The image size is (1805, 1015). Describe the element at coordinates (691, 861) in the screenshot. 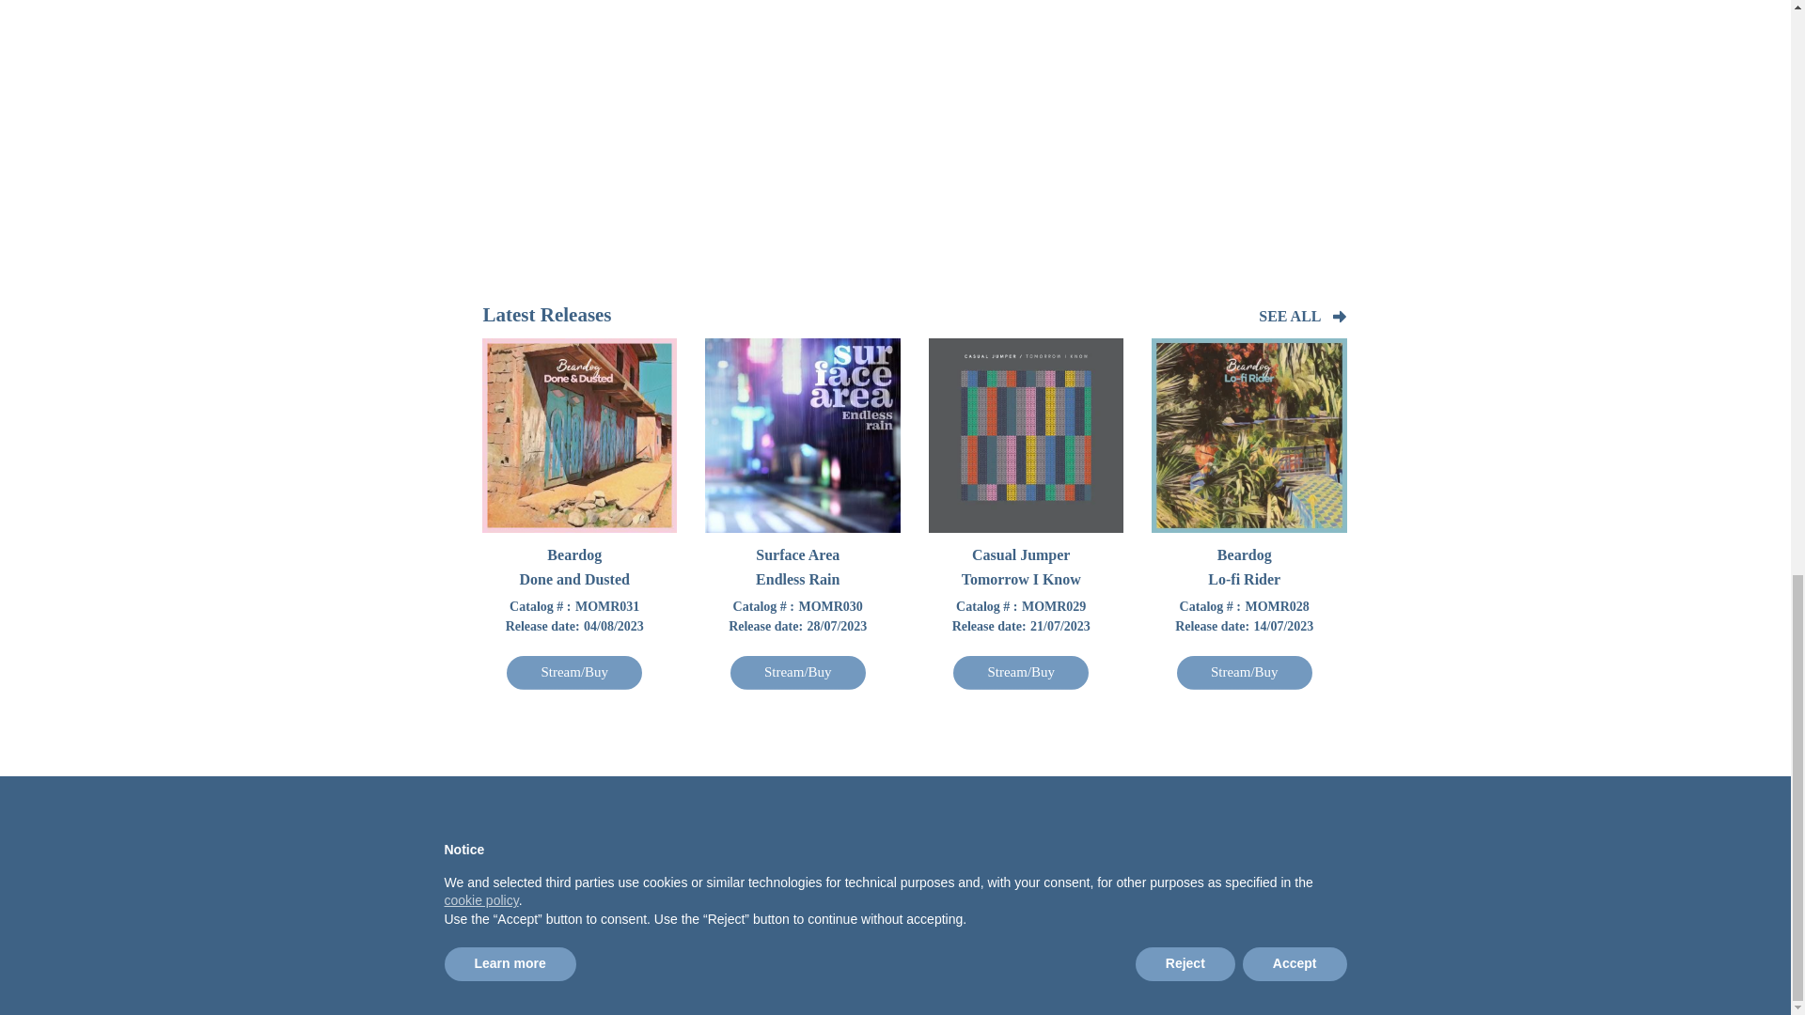

I see `Submit Music` at that location.